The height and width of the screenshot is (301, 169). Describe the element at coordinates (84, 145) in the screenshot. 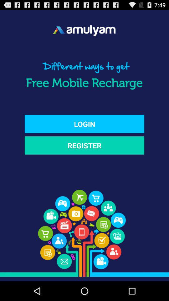

I see `launch the button below the login item` at that location.